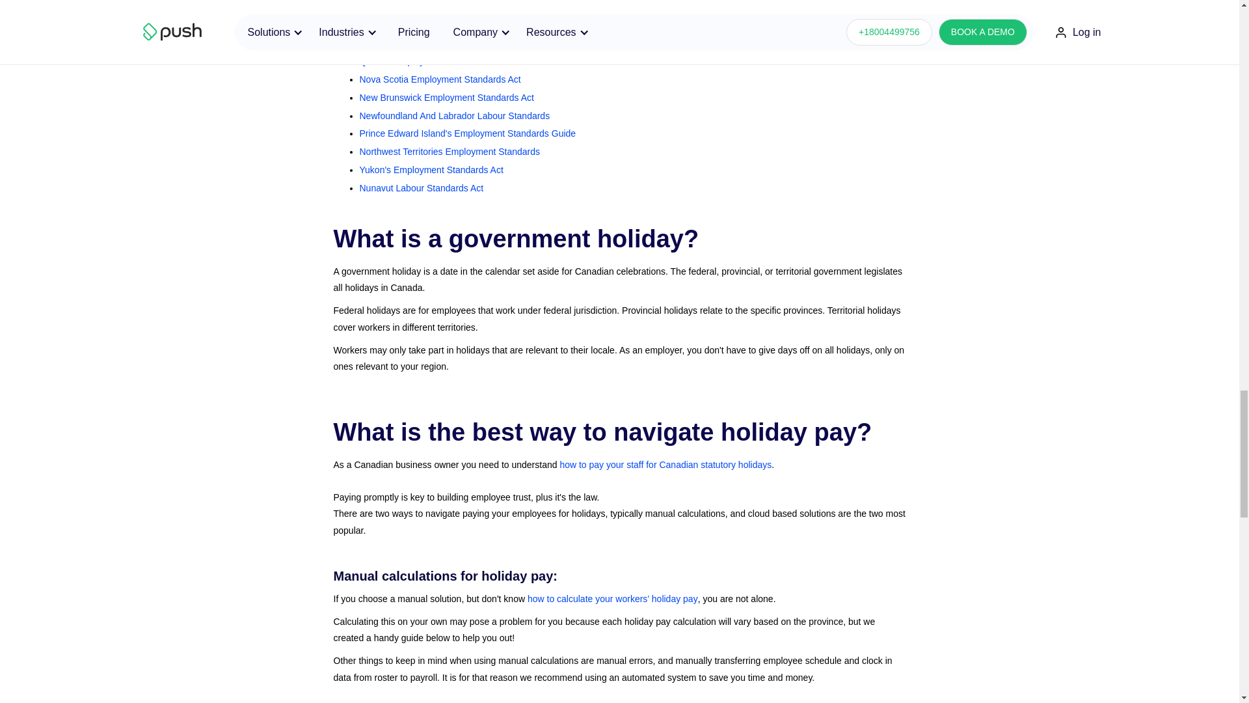  What do you see at coordinates (451, 7) in the screenshot?
I see `British Columbia's Employment Standards Act` at bounding box center [451, 7].